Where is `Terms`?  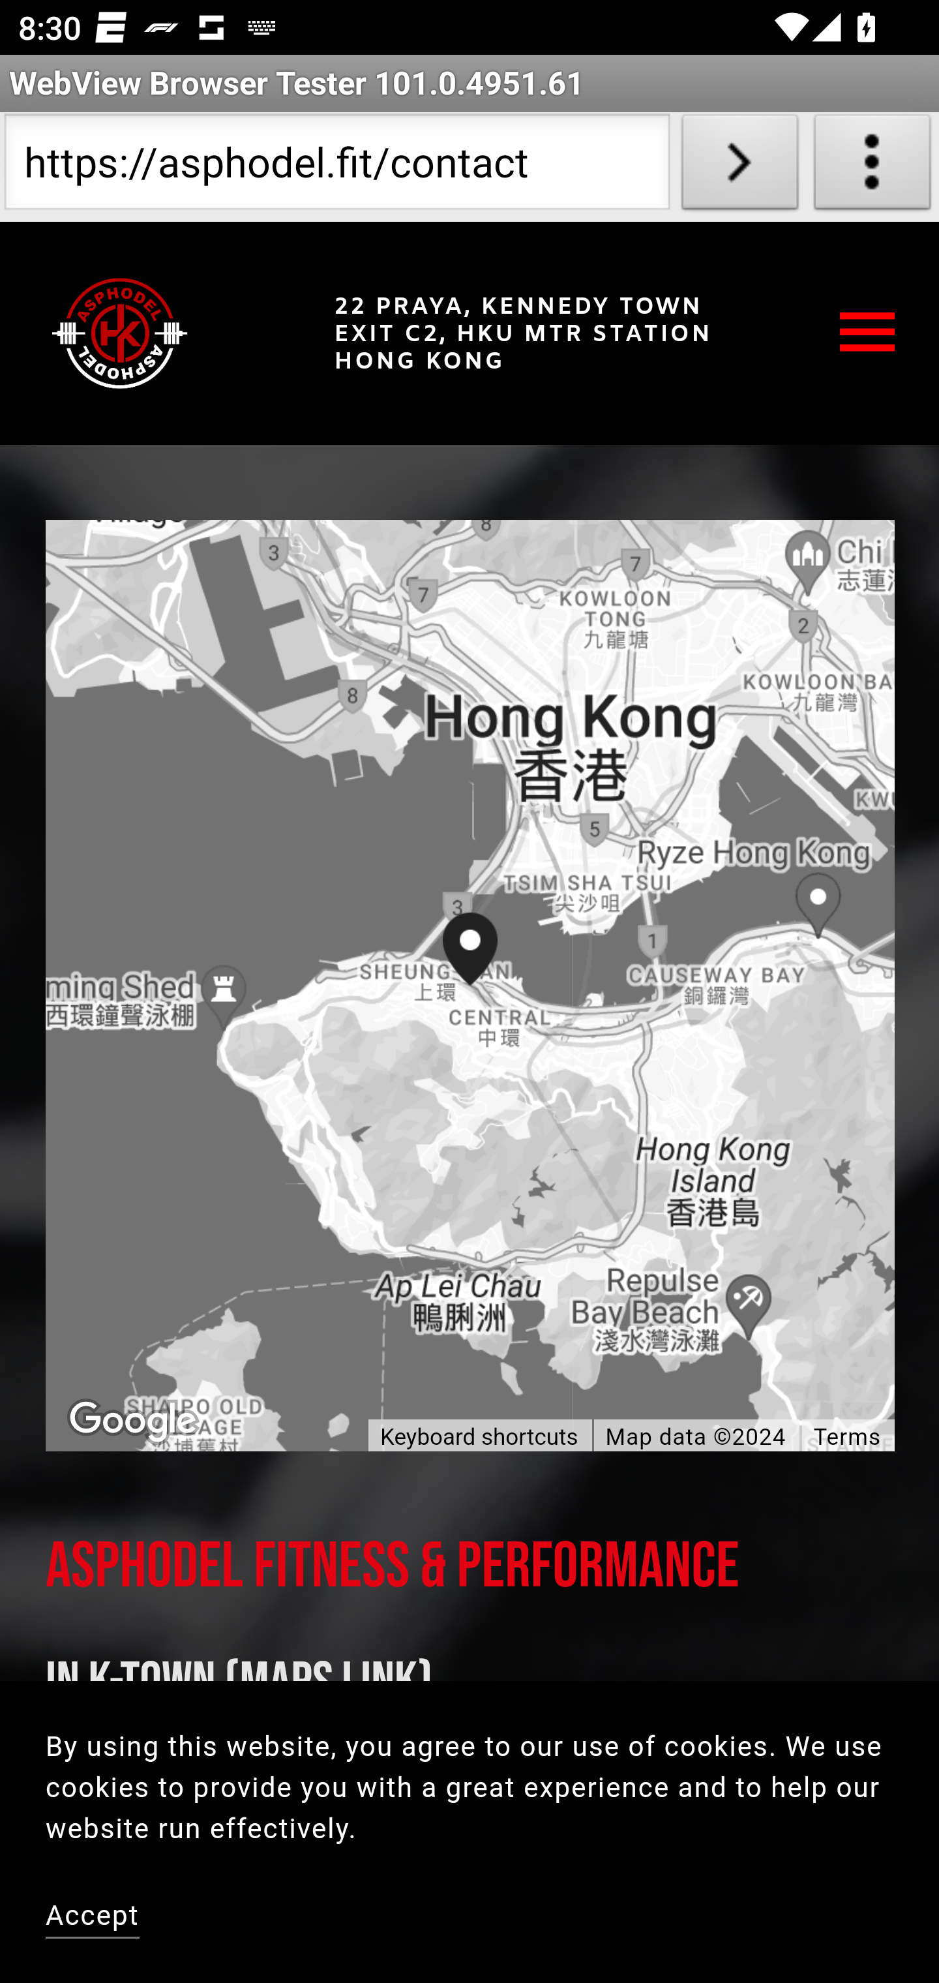
Terms is located at coordinates (847, 1436).